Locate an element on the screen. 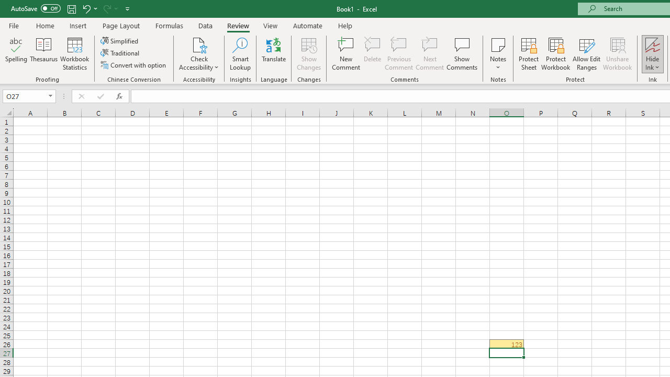 The height and width of the screenshot is (377, 670). Traditional is located at coordinates (120, 53).